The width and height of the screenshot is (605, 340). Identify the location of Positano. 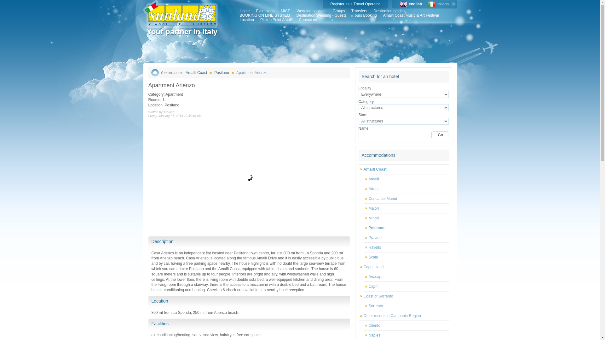
(222, 72).